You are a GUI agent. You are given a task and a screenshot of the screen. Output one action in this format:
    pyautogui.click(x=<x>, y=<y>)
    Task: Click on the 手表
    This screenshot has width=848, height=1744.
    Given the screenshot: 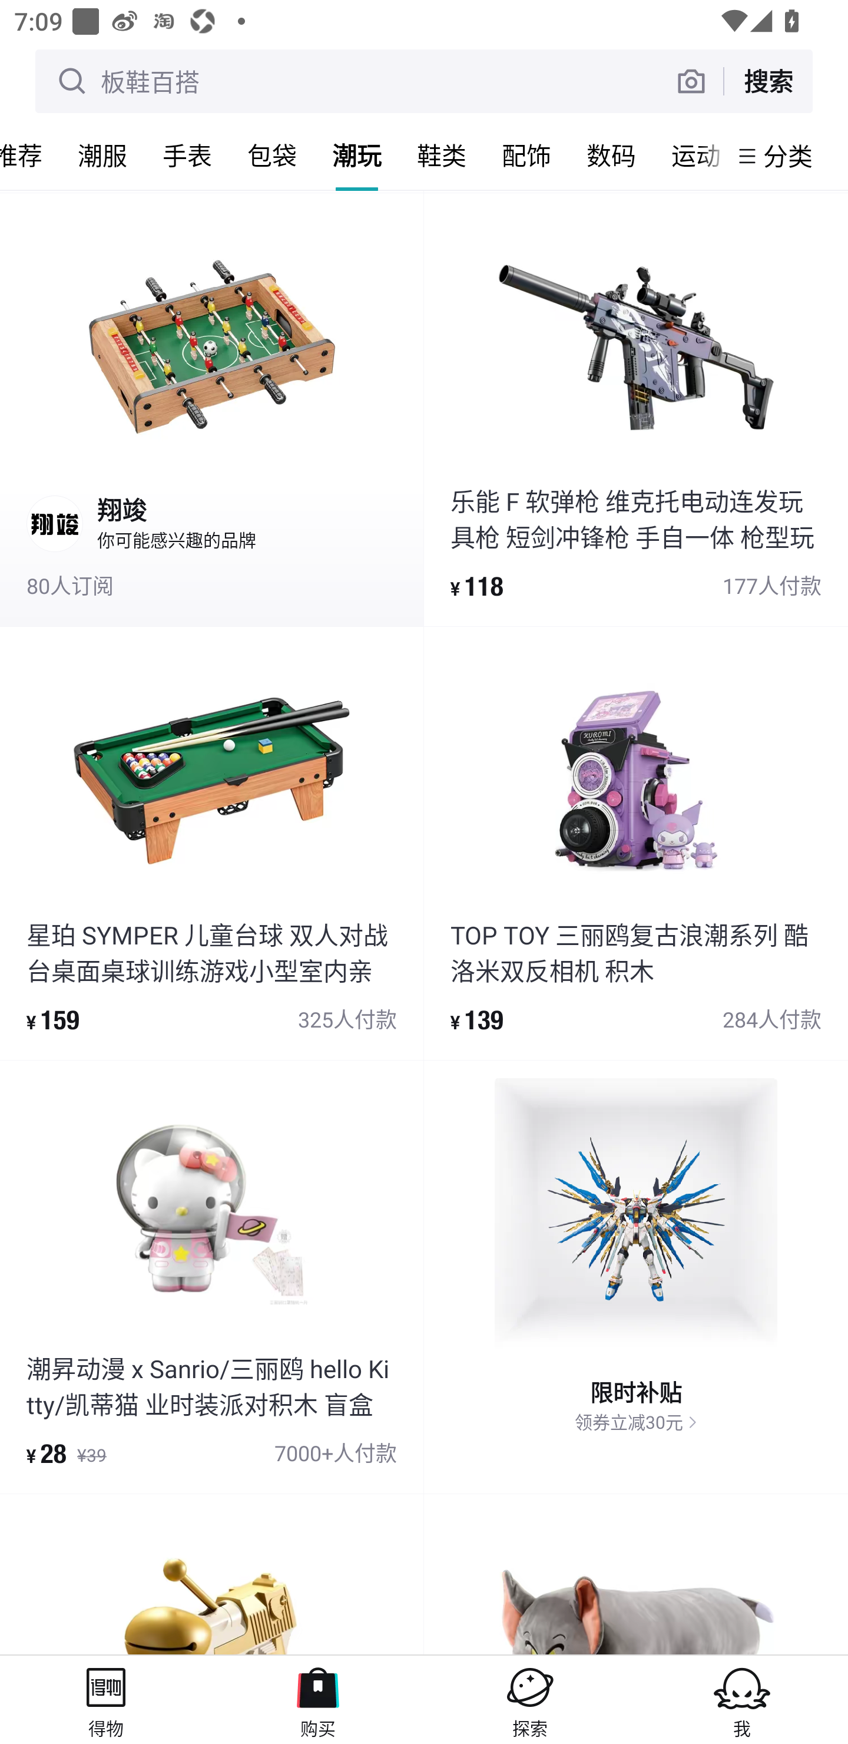 What is the action you would take?
    pyautogui.click(x=187, y=155)
    